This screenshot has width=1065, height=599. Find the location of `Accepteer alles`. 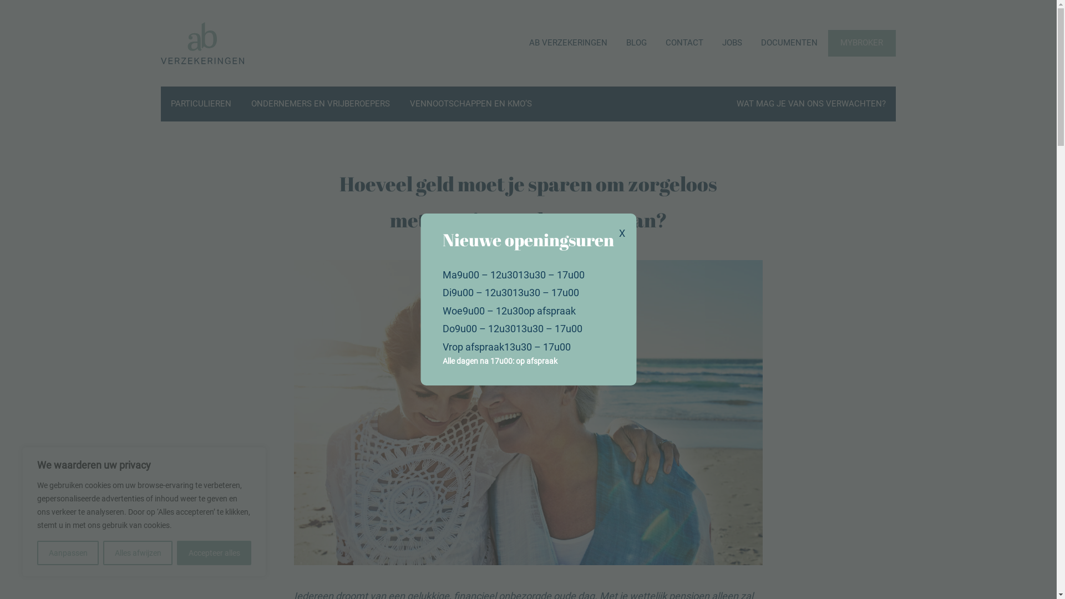

Accepteer alles is located at coordinates (214, 553).